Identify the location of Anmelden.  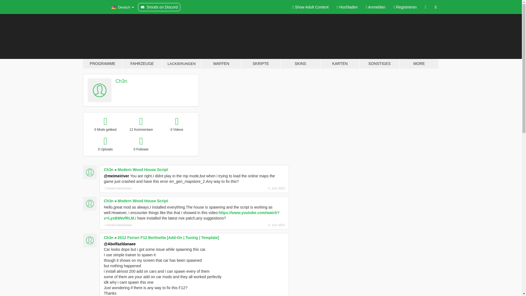
(375, 7).